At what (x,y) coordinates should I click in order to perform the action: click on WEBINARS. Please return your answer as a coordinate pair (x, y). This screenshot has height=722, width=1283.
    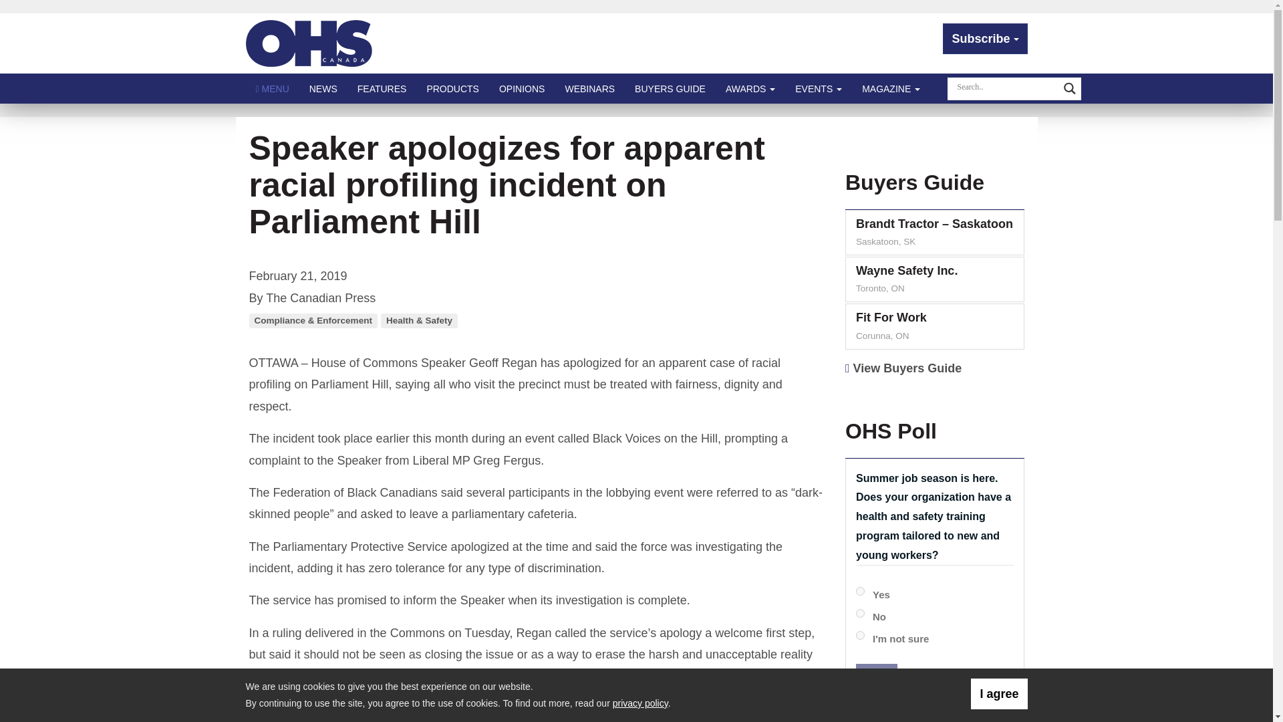
    Looking at the image, I should click on (589, 88).